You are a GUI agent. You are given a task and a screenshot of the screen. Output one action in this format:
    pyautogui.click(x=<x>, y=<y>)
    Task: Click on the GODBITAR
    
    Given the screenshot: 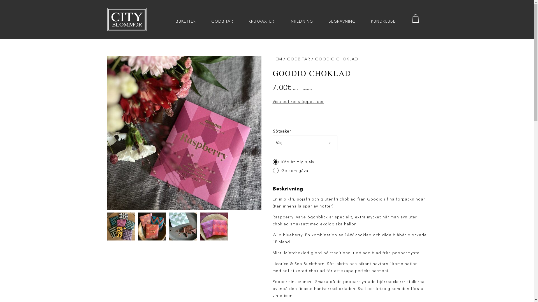 What is the action you would take?
    pyautogui.click(x=299, y=59)
    